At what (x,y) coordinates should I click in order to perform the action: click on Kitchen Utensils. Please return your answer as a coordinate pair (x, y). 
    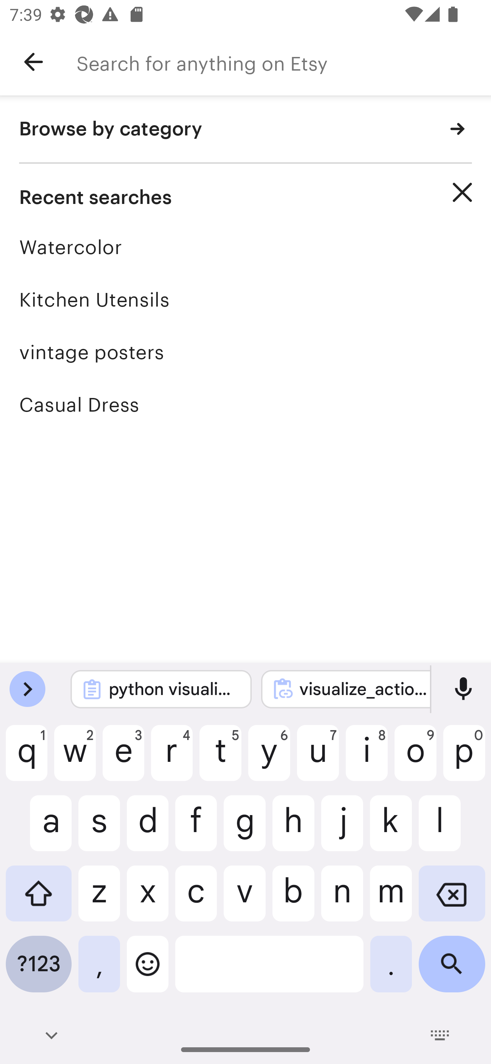
    Looking at the image, I should click on (245, 299).